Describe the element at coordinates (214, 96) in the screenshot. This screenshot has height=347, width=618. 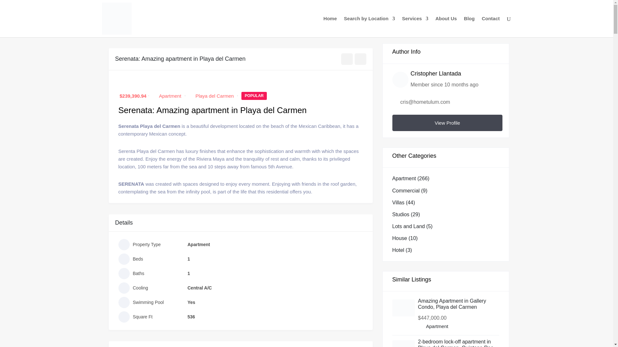
I see `Playa del Carmen` at that location.